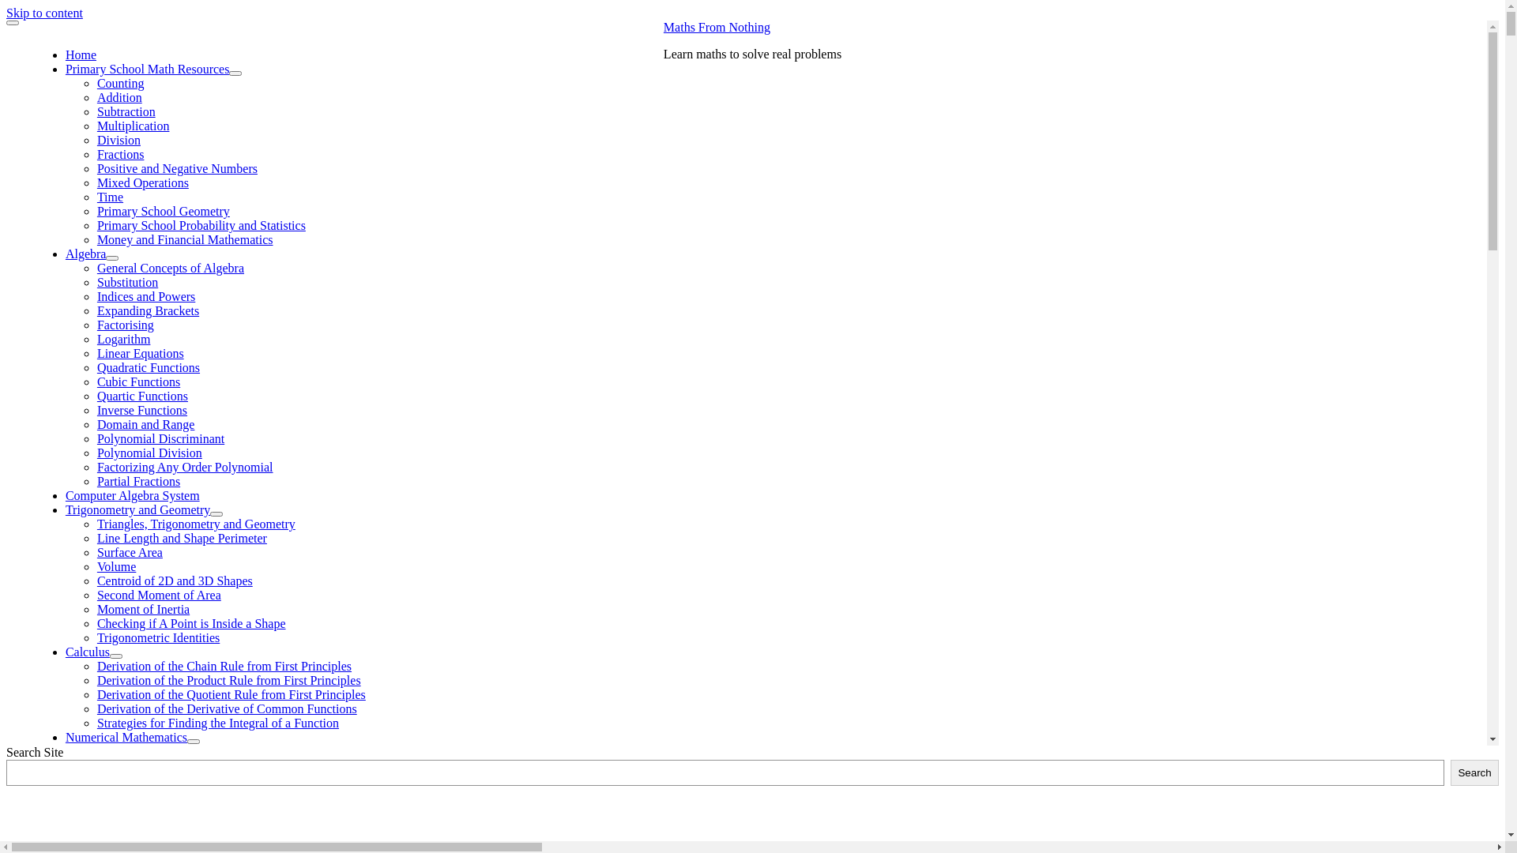  Describe the element at coordinates (159, 596) in the screenshot. I see `Second Moment of Area` at that location.